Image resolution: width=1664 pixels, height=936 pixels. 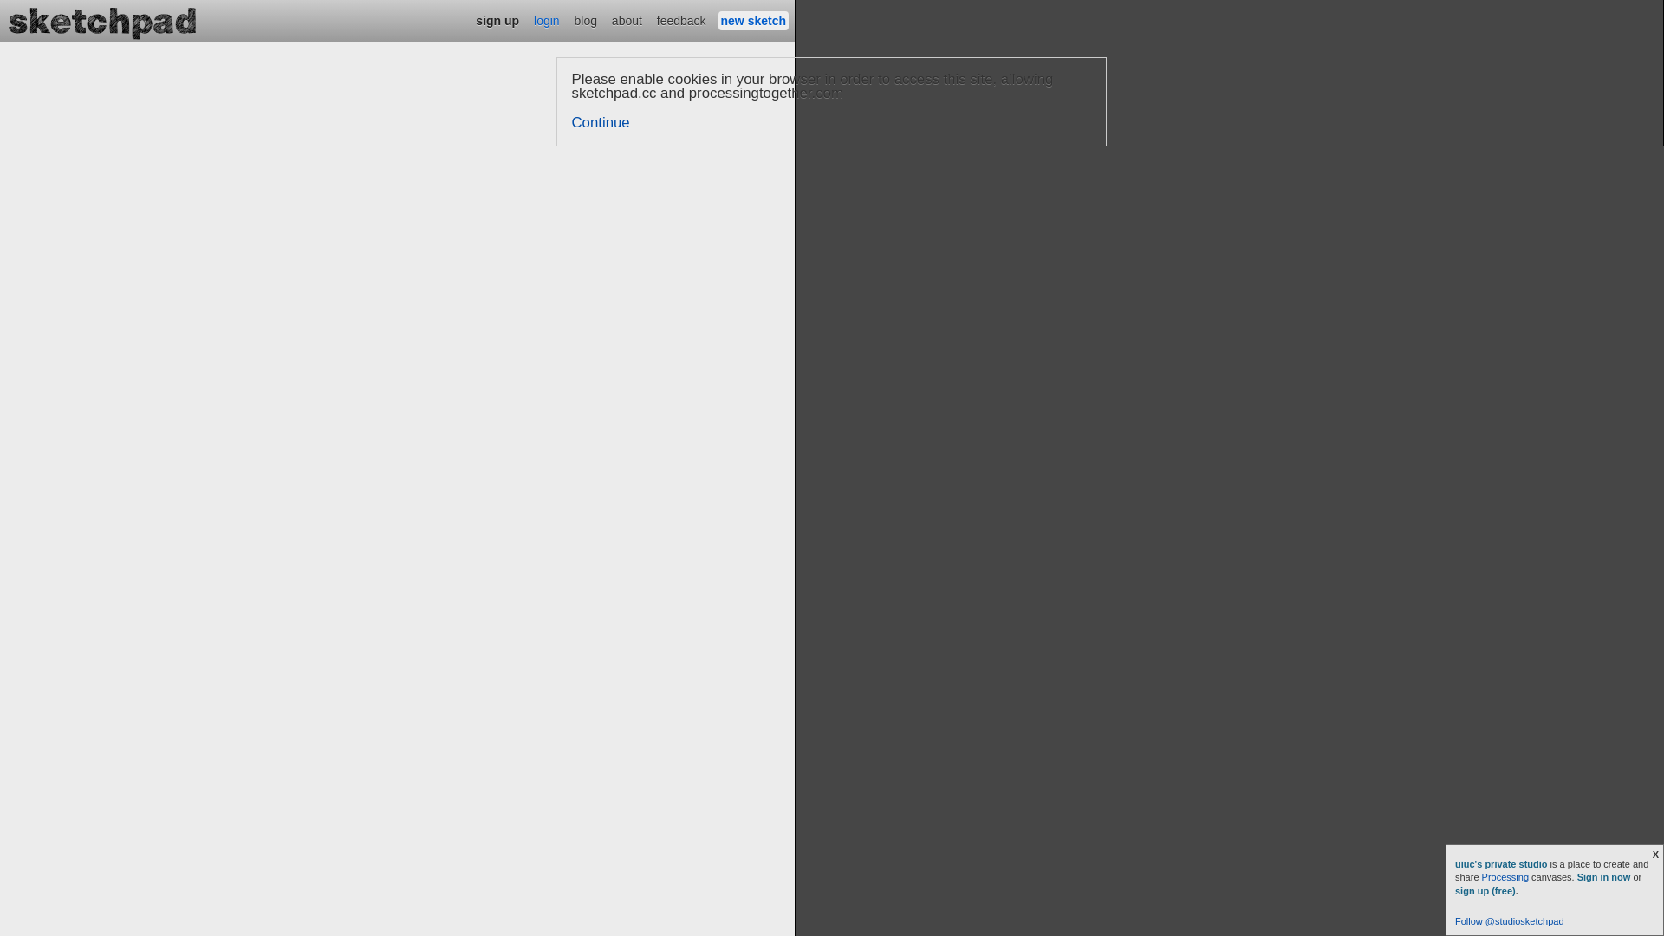 I want to click on blog, so click(x=586, y=21).